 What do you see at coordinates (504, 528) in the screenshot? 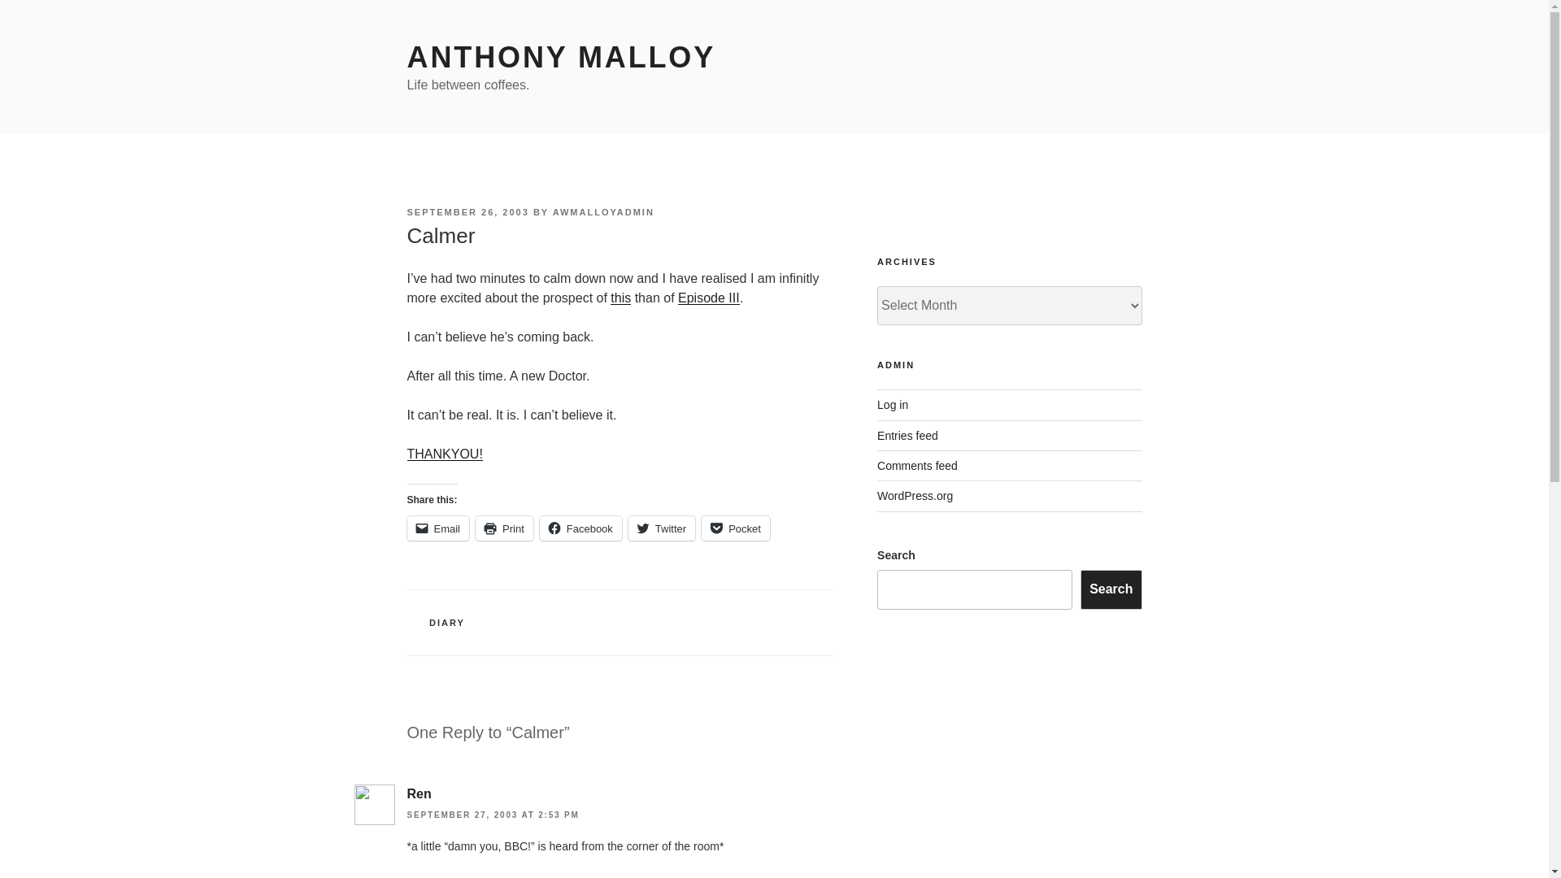
I see `Print` at bounding box center [504, 528].